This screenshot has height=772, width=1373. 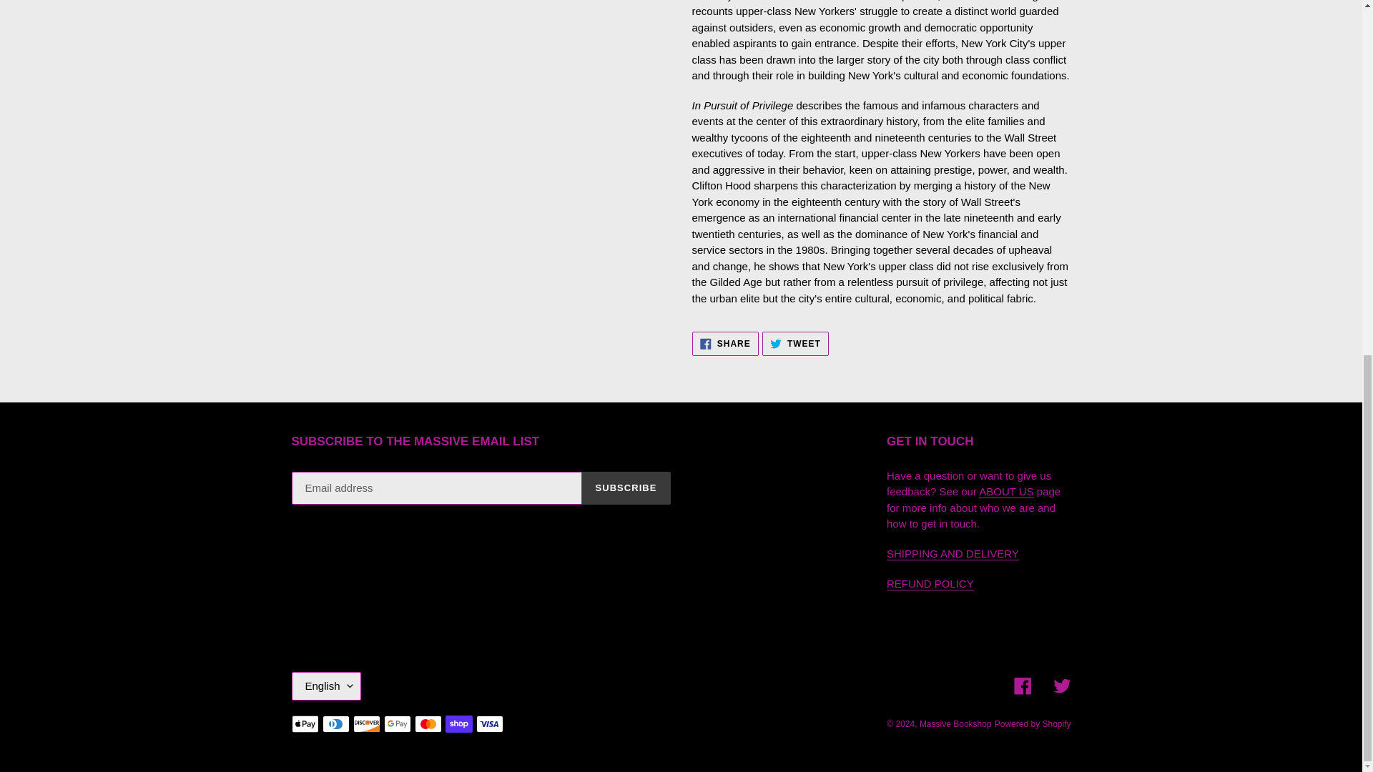 I want to click on ABOUT US, so click(x=953, y=553).